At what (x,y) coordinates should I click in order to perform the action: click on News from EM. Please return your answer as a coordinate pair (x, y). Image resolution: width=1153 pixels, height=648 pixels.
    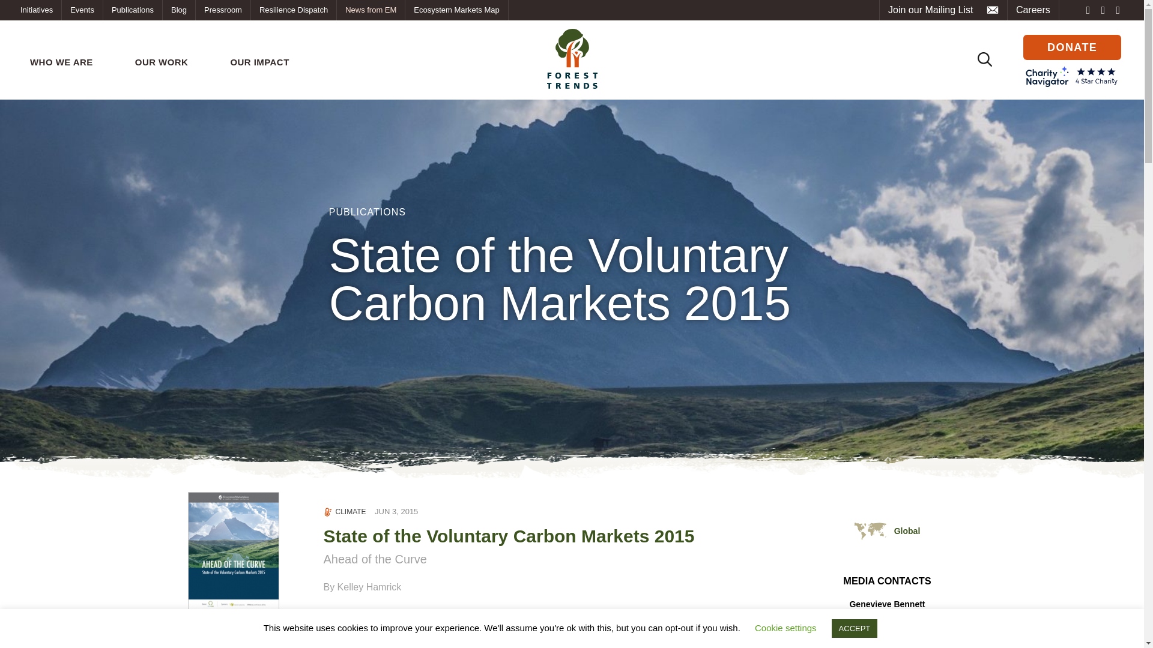
    Looking at the image, I should click on (370, 10).